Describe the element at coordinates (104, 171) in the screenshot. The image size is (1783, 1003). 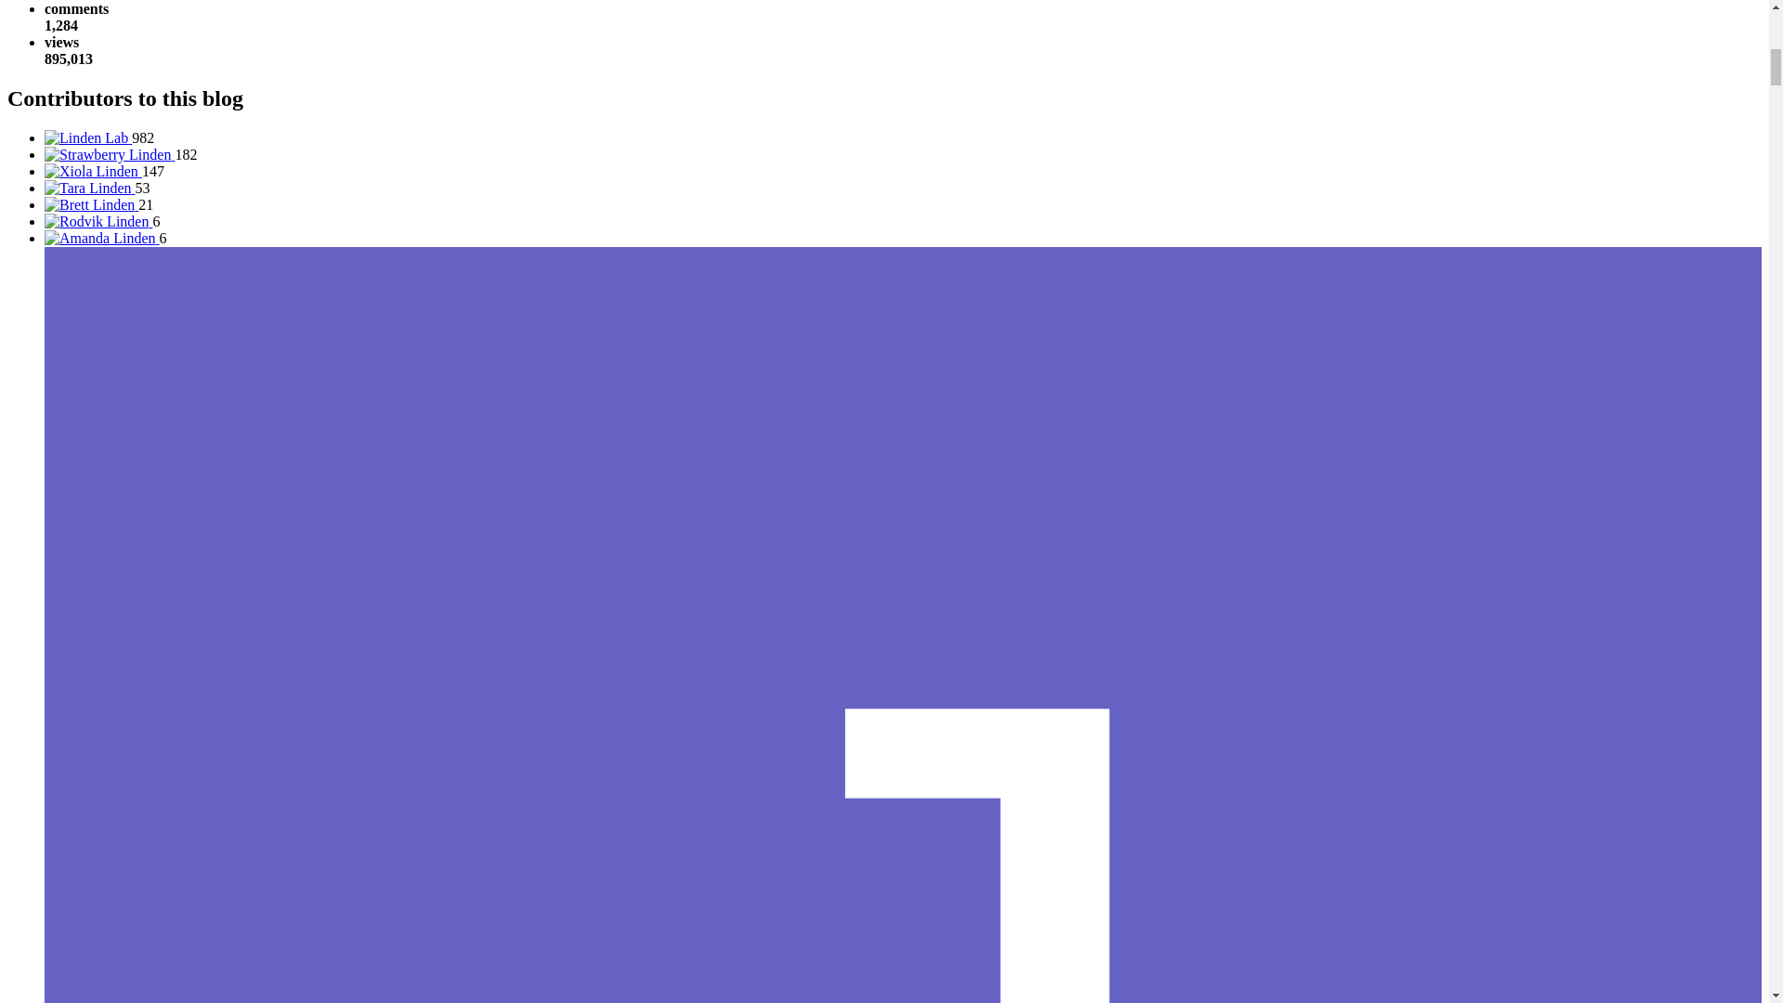
I see `Xiola Linden` at that location.